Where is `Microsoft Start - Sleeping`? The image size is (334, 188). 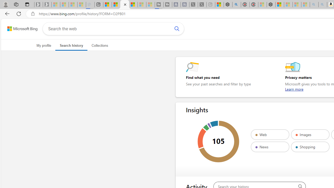
Microsoft Start - Sleeping is located at coordinates (142, 5).